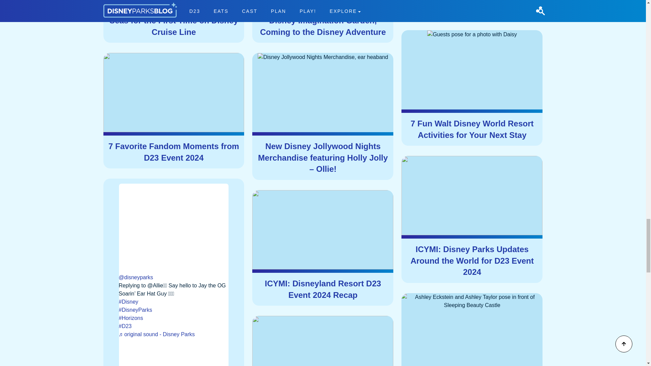  Describe the element at coordinates (174, 302) in the screenshot. I see `disney` at that location.